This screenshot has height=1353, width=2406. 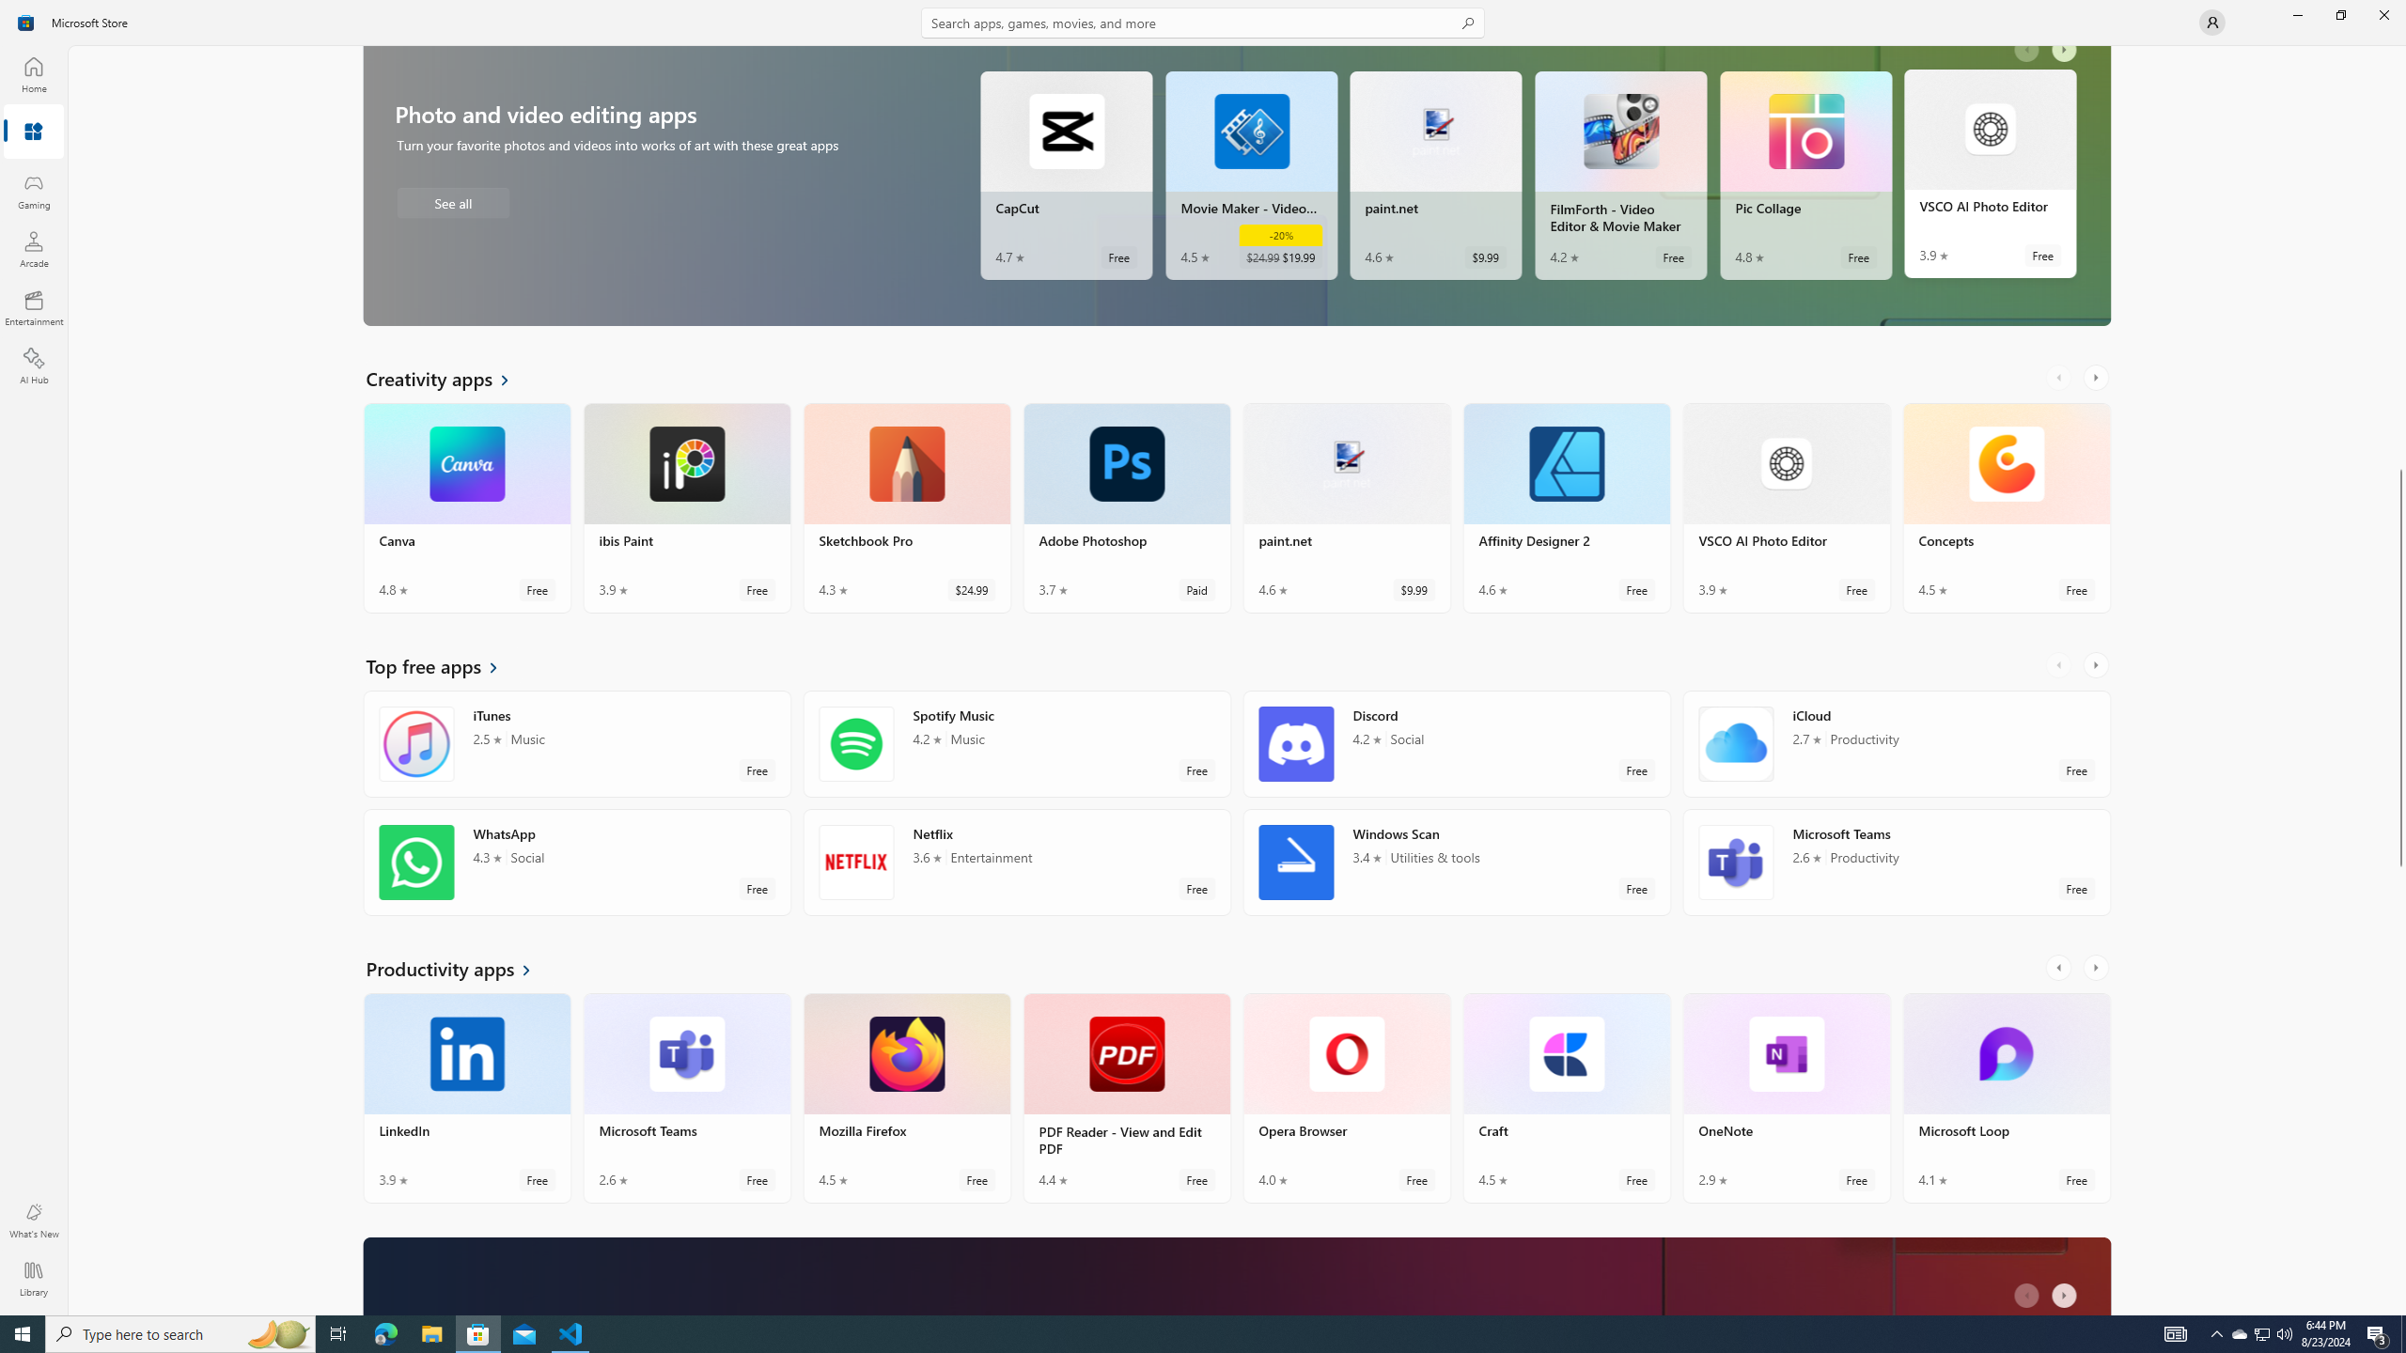 What do you see at coordinates (1203, 23) in the screenshot?
I see `Search` at bounding box center [1203, 23].